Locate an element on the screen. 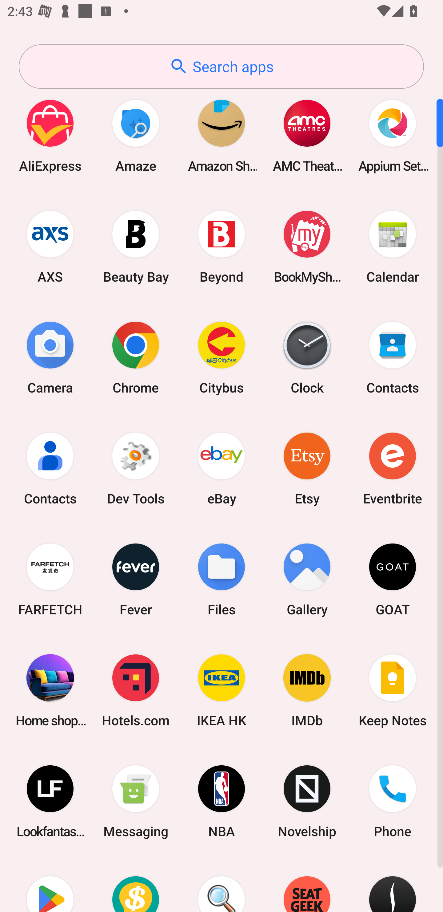 The height and width of the screenshot is (912, 443). Appium Settings is located at coordinates (393, 136).